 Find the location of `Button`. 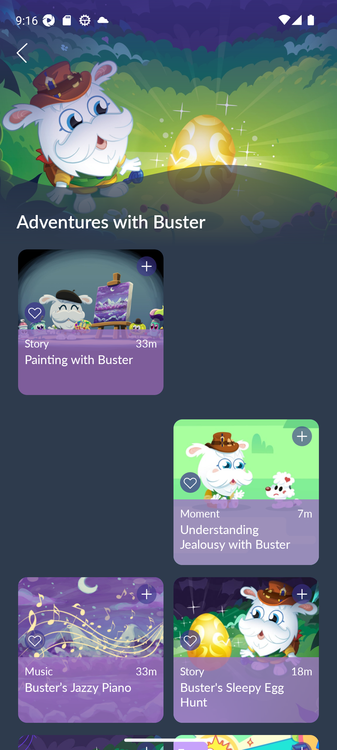

Button is located at coordinates (145, 267).